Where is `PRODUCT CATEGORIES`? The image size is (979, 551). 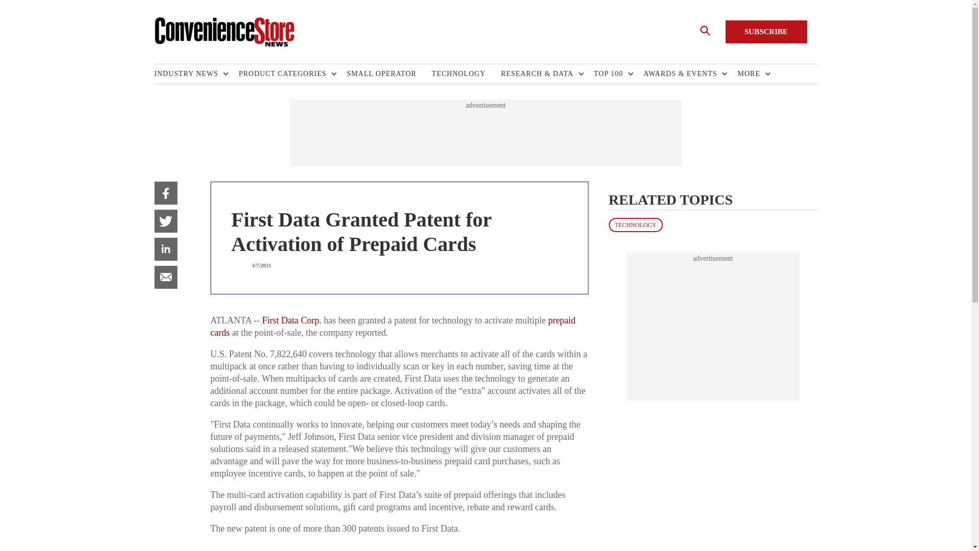
PRODUCT CATEGORIES is located at coordinates (285, 74).